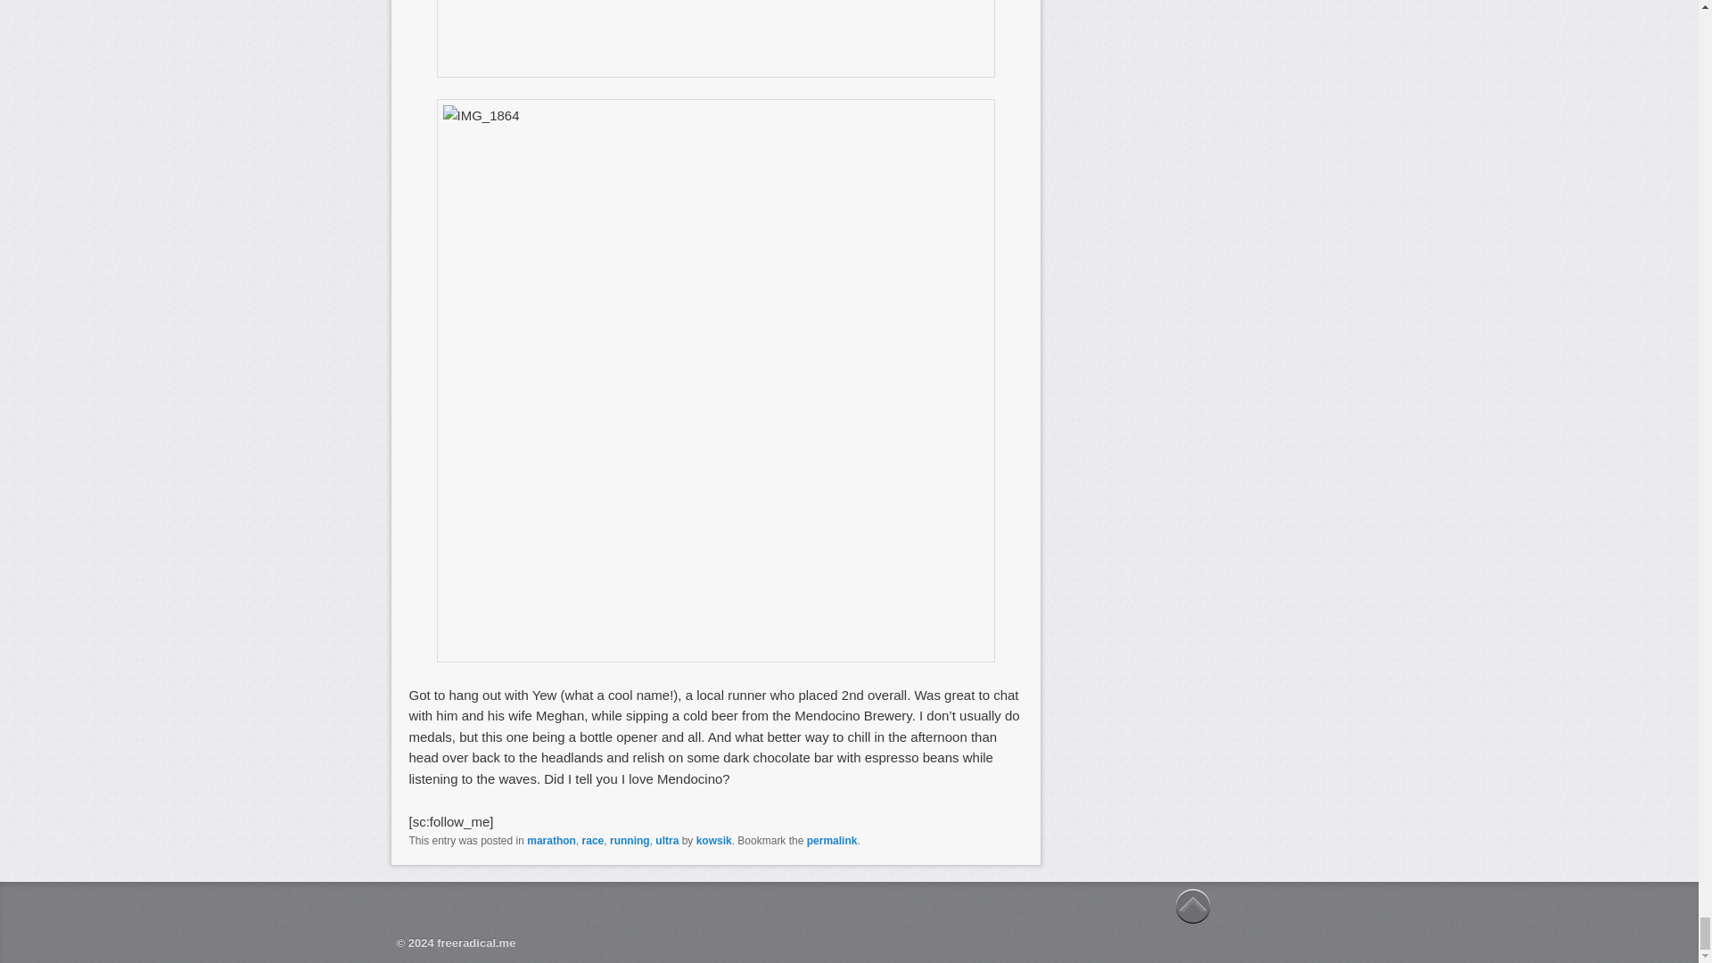 This screenshot has height=963, width=1712. What do you see at coordinates (667, 841) in the screenshot?
I see `ultra` at bounding box center [667, 841].